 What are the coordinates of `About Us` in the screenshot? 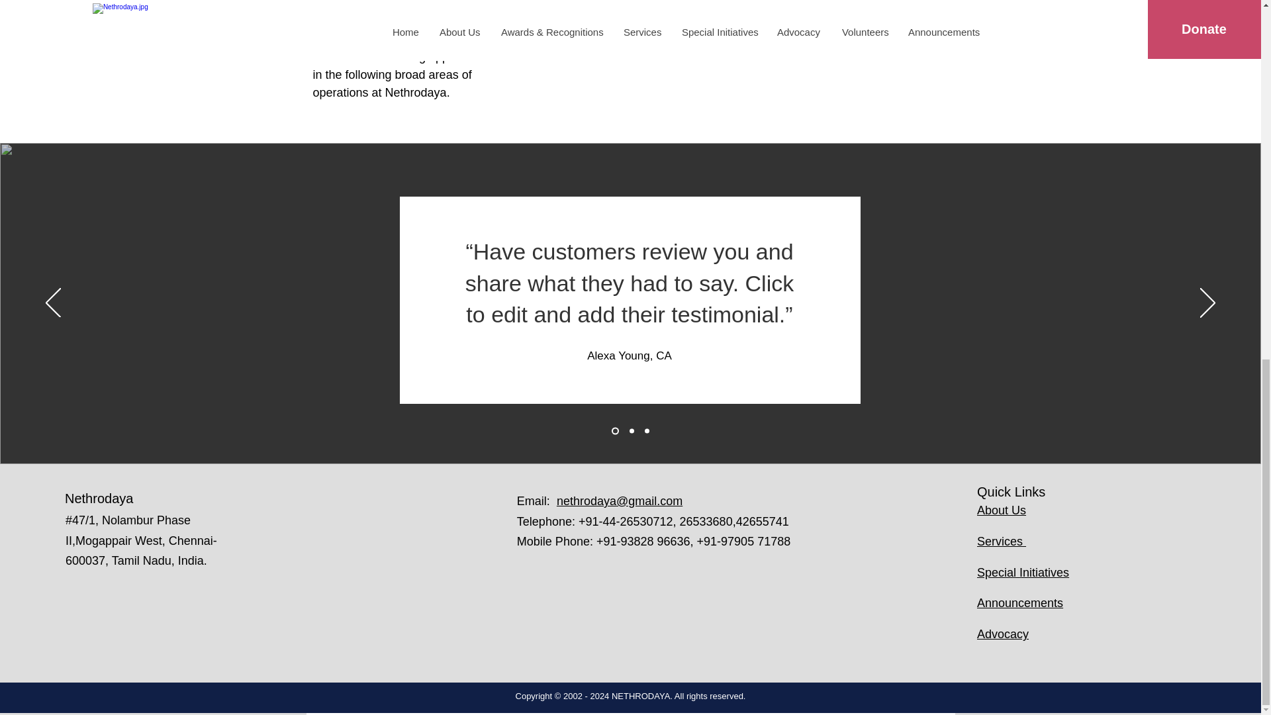 It's located at (1001, 510).